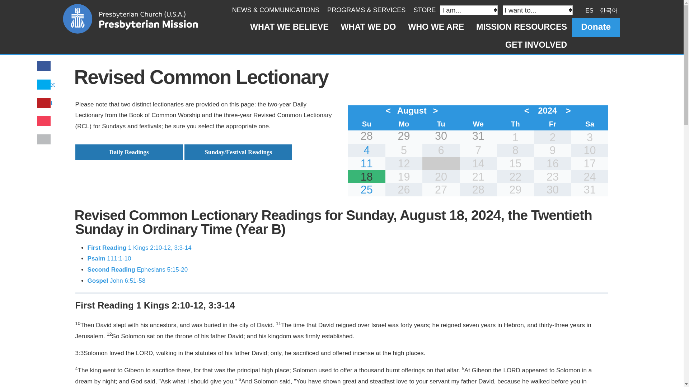 The width and height of the screenshot is (689, 387). Describe the element at coordinates (44, 67) in the screenshot. I see `Share on Facebook` at that location.